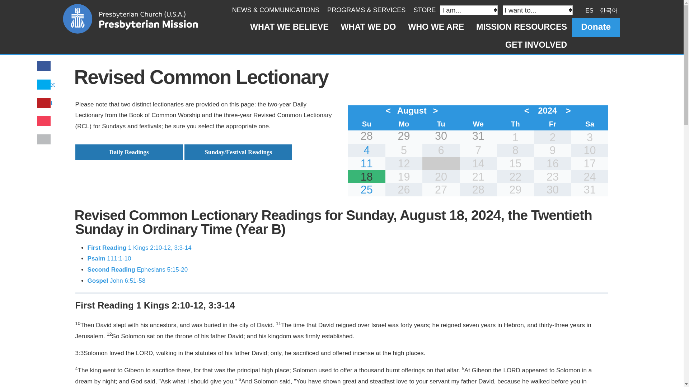 The width and height of the screenshot is (689, 387). Describe the element at coordinates (44, 67) in the screenshot. I see `Share on Facebook` at that location.